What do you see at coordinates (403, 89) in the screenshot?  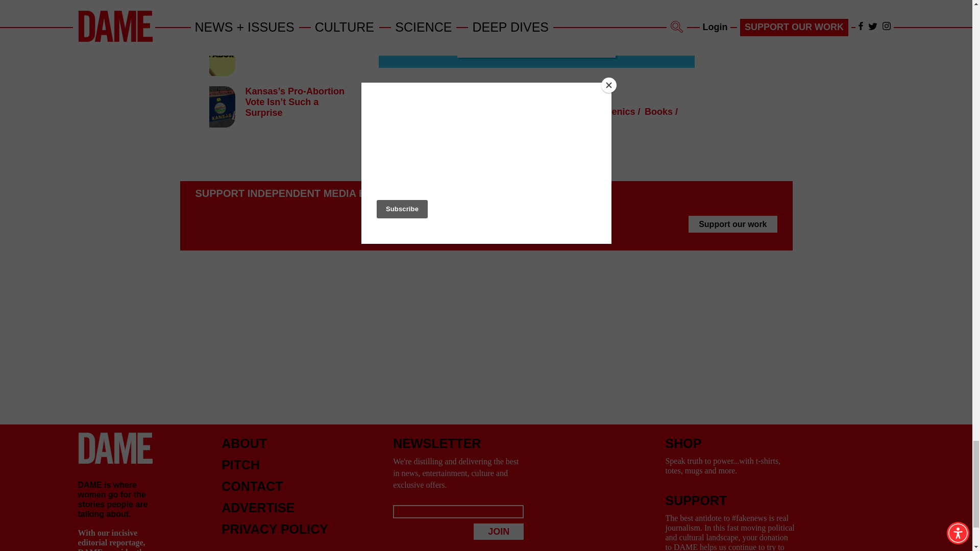 I see `Twitter` at bounding box center [403, 89].